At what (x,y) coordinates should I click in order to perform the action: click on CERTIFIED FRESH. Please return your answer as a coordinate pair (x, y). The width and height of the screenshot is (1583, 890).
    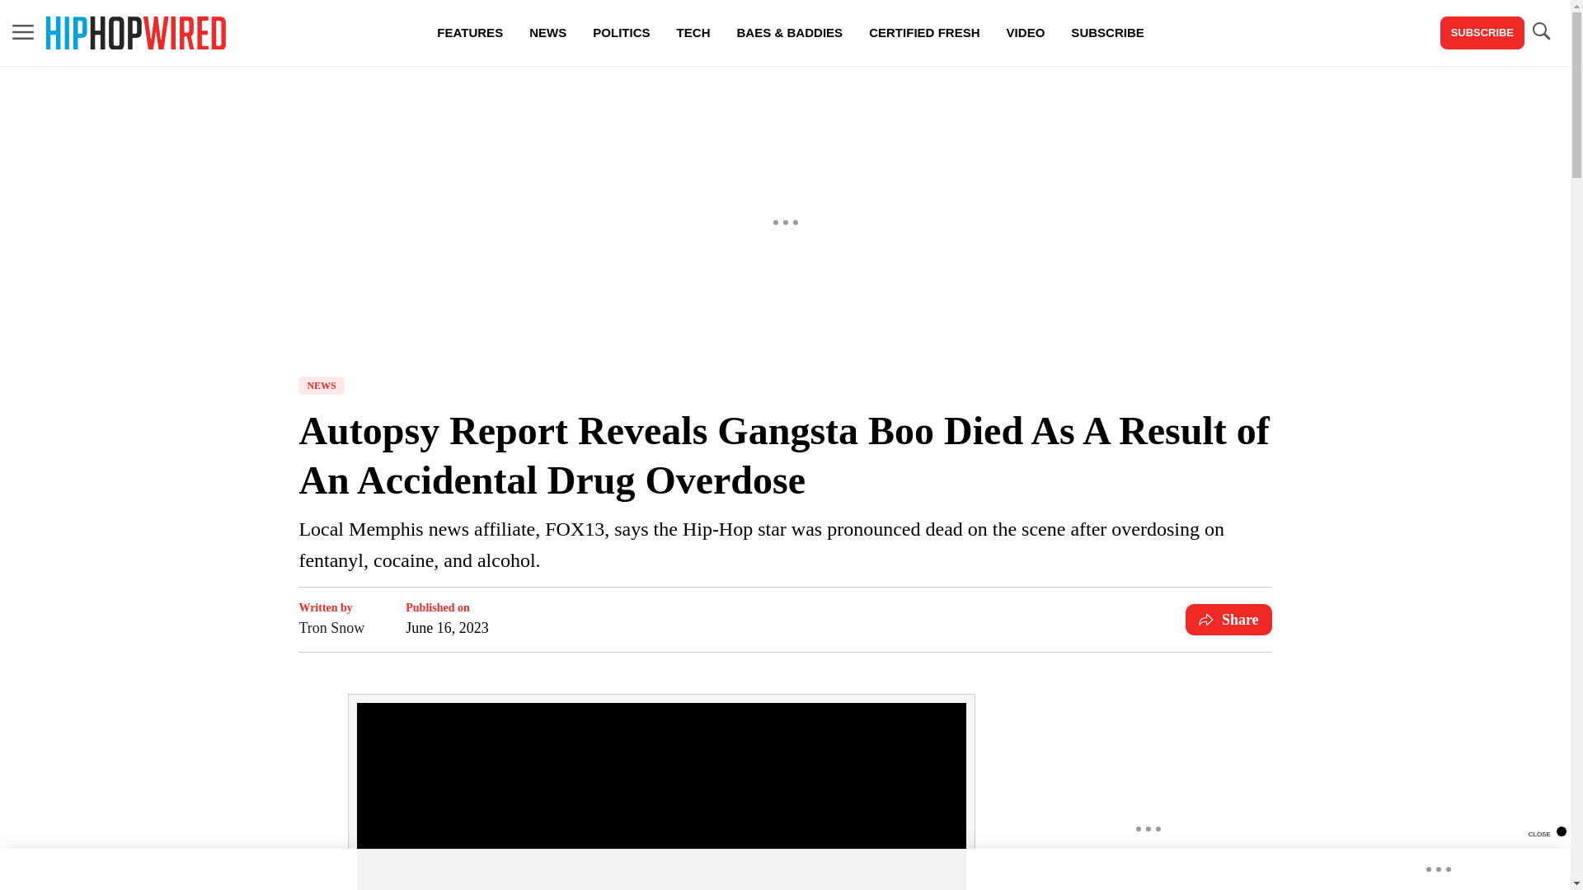
    Looking at the image, I should click on (923, 33).